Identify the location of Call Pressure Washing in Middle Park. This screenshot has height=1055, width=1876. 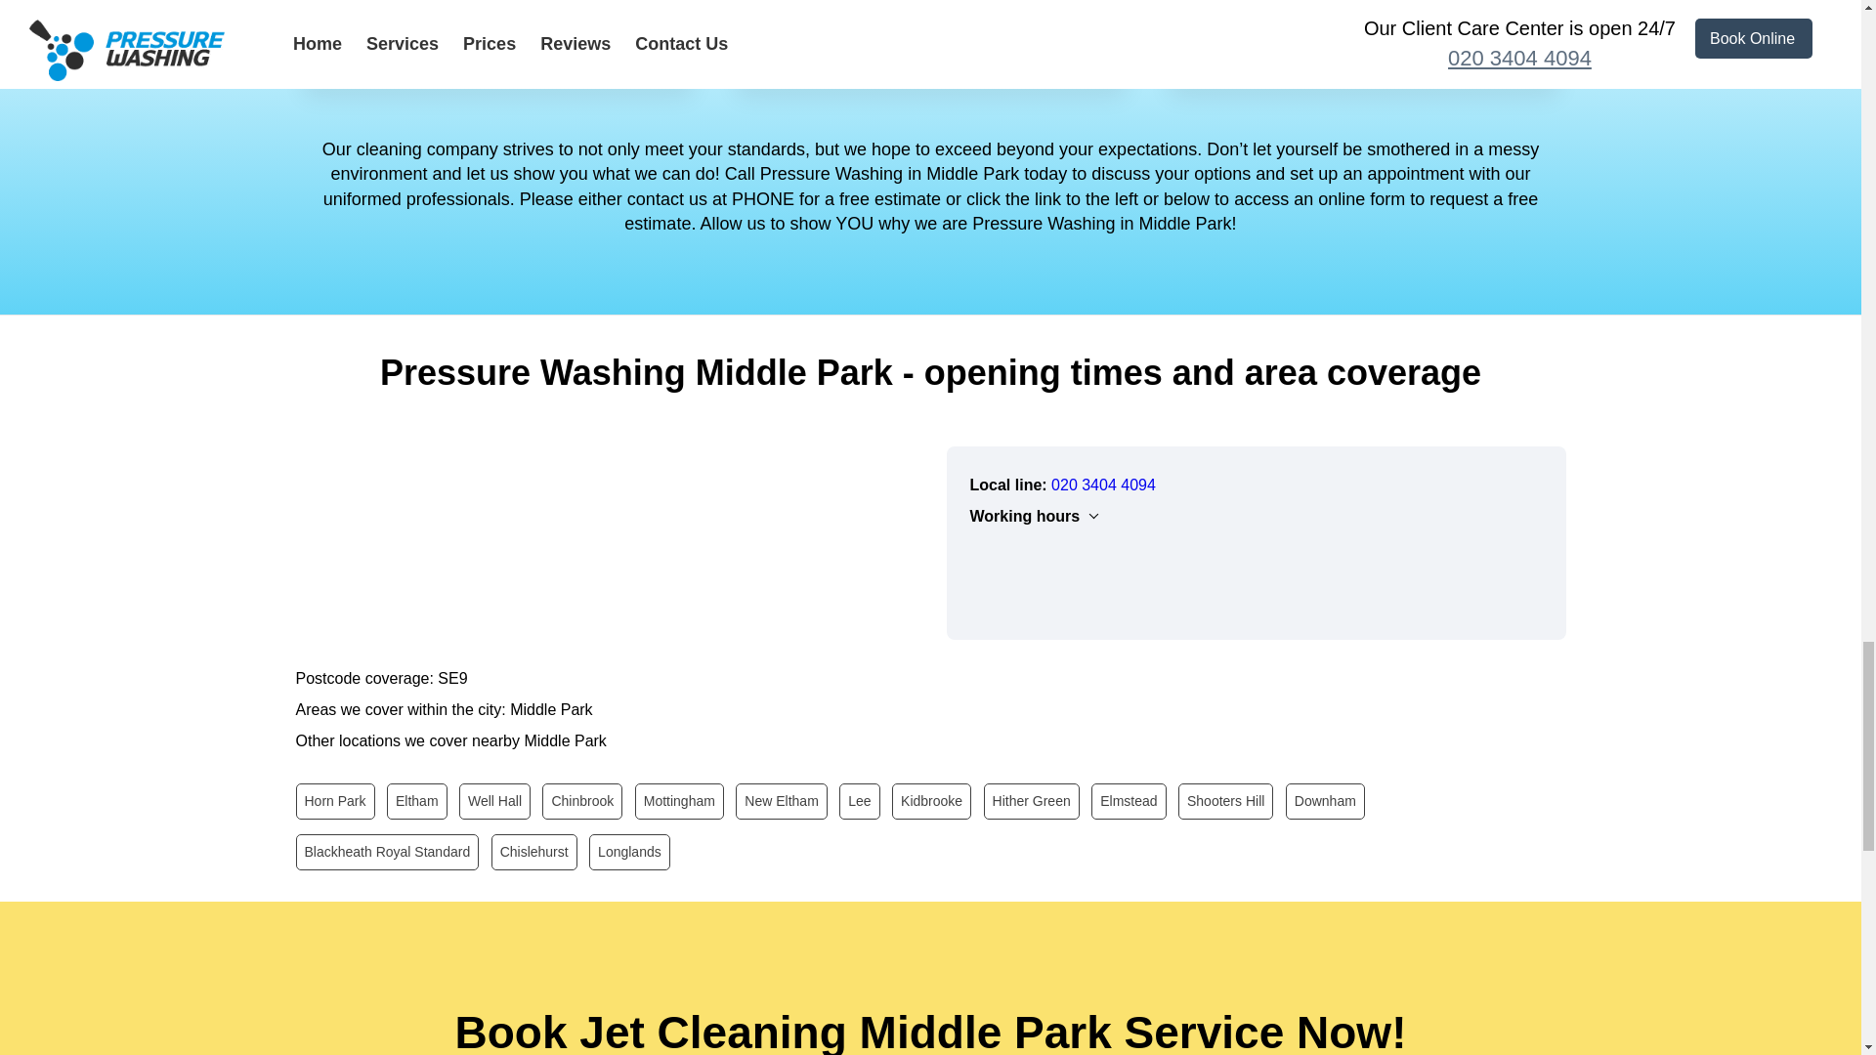
(1102, 485).